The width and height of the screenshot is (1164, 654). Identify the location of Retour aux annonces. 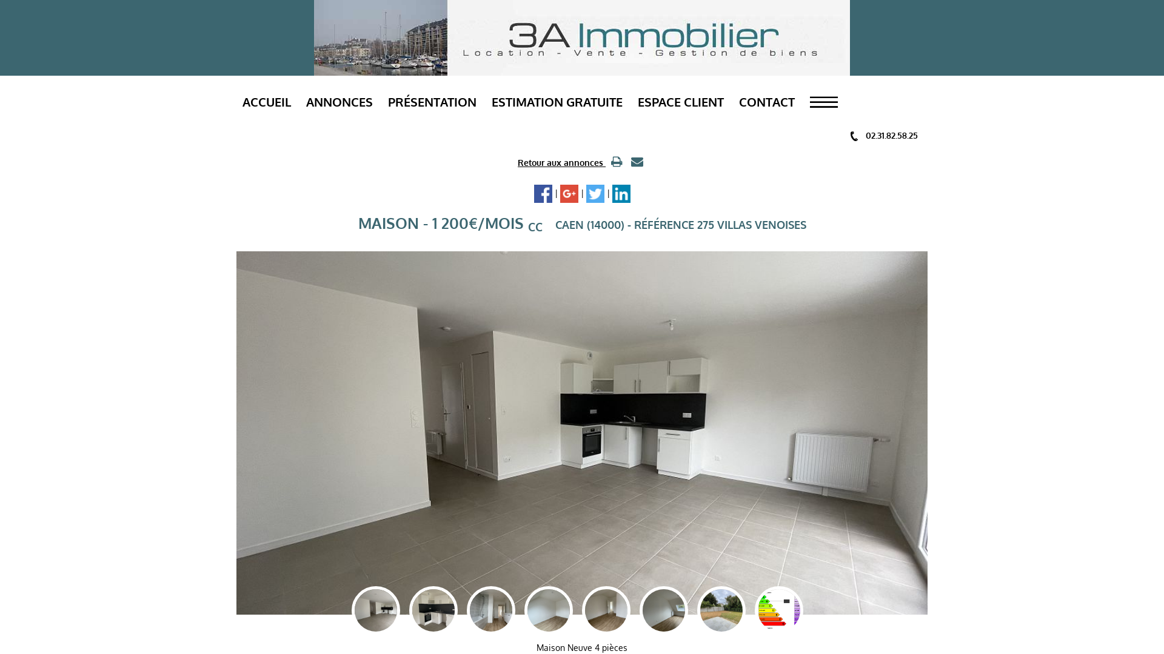
(561, 162).